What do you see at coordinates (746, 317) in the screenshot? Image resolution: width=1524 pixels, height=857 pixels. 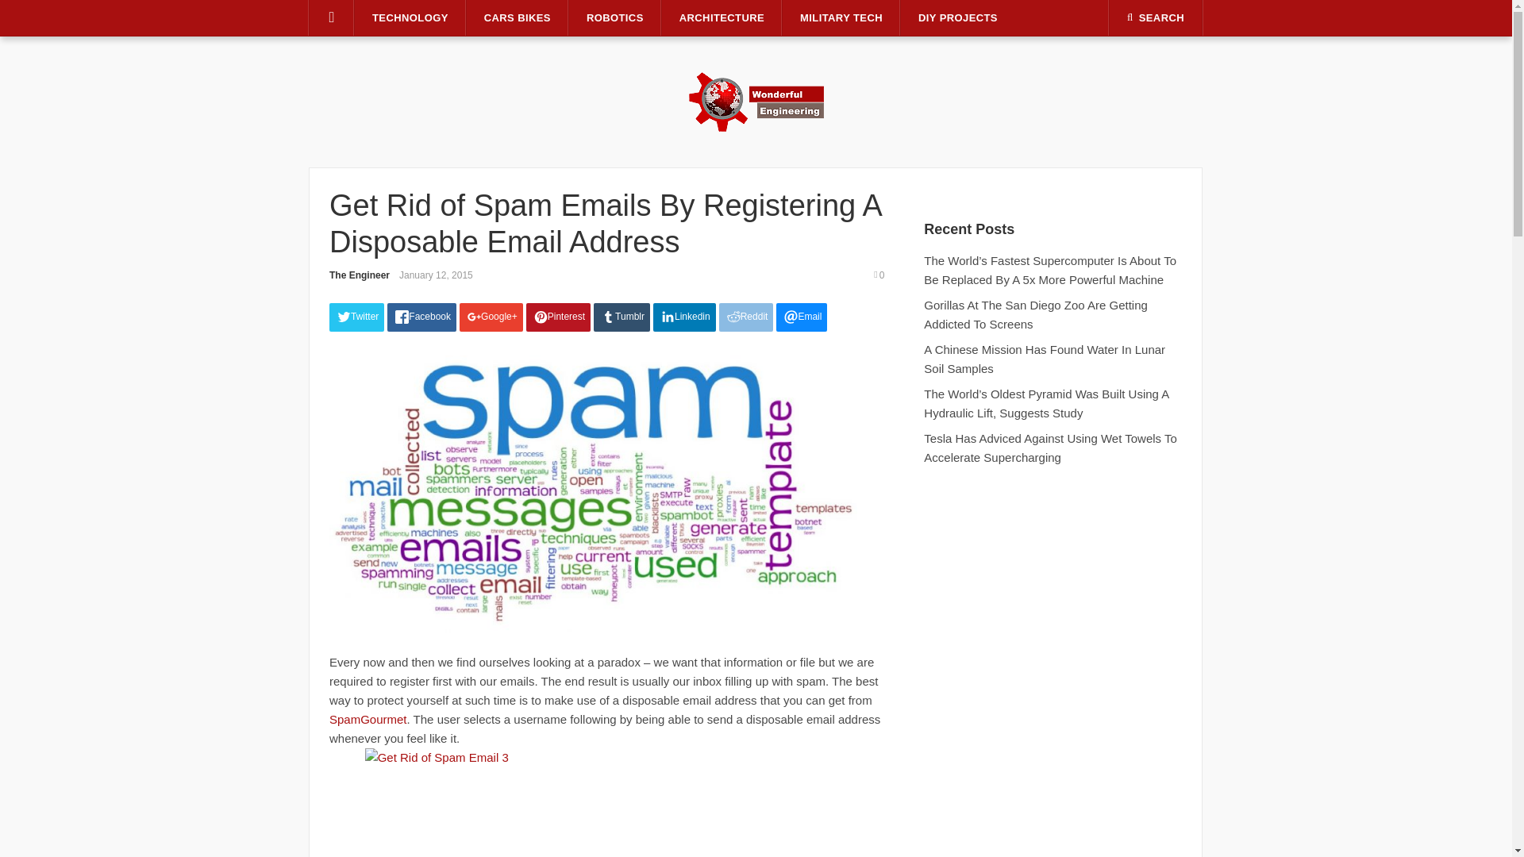 I see `Reddit` at bounding box center [746, 317].